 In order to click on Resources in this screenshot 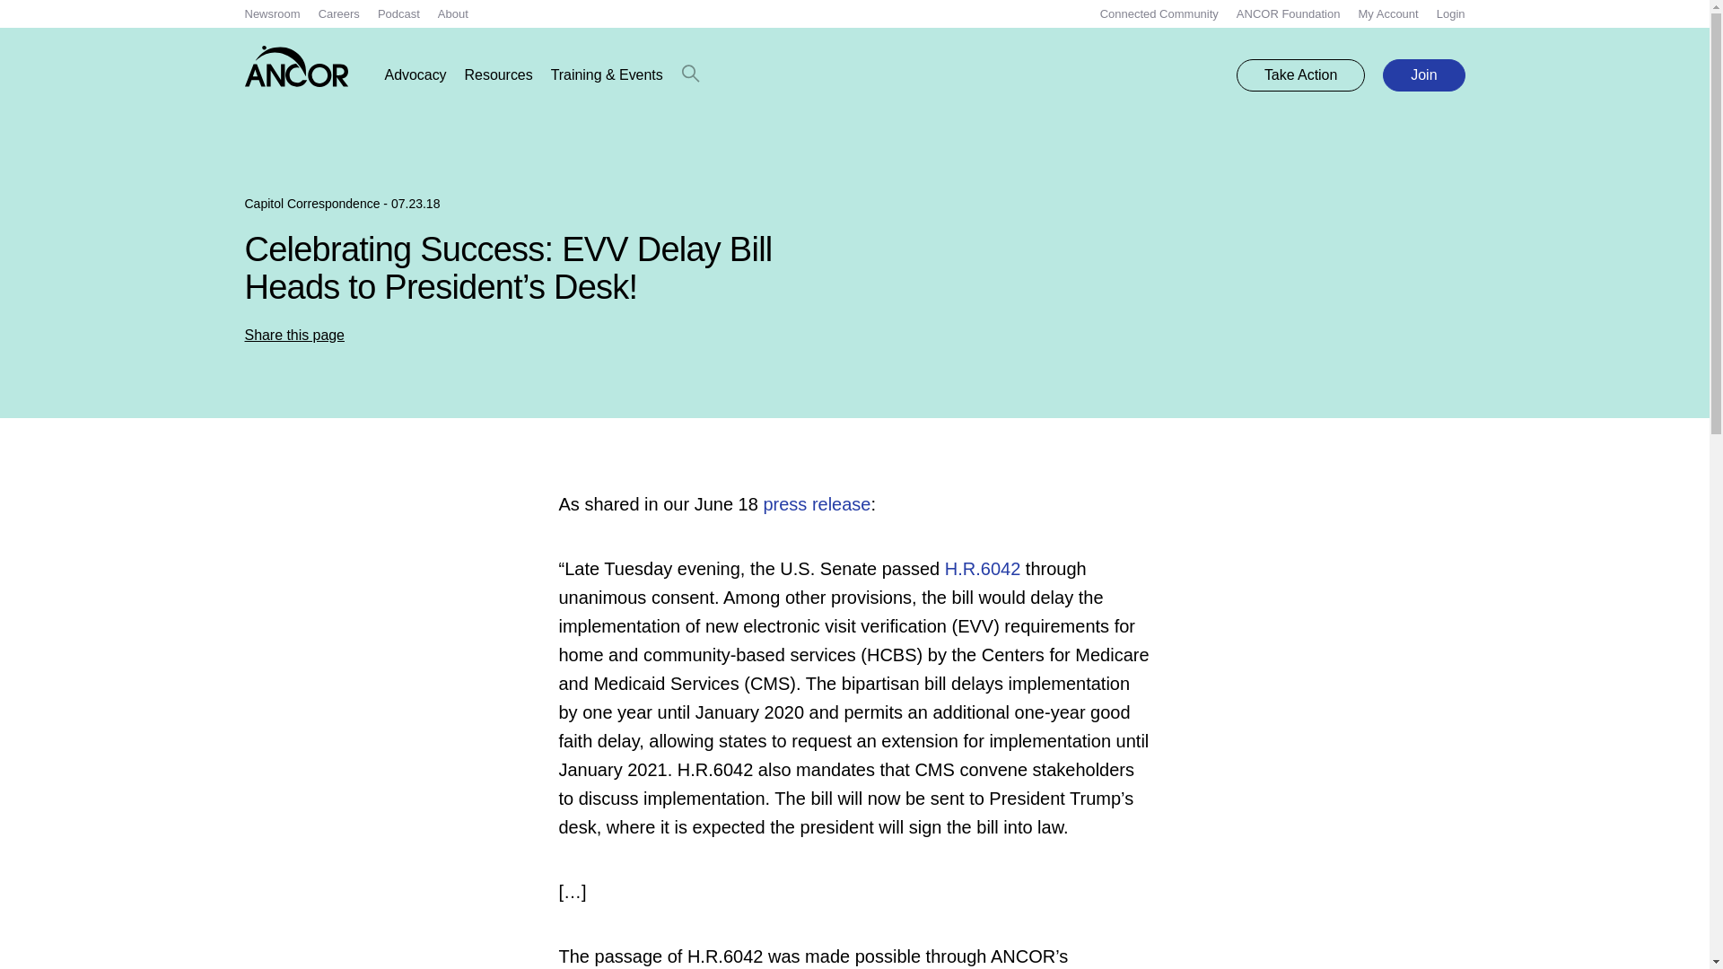, I will do `click(499, 75)`.